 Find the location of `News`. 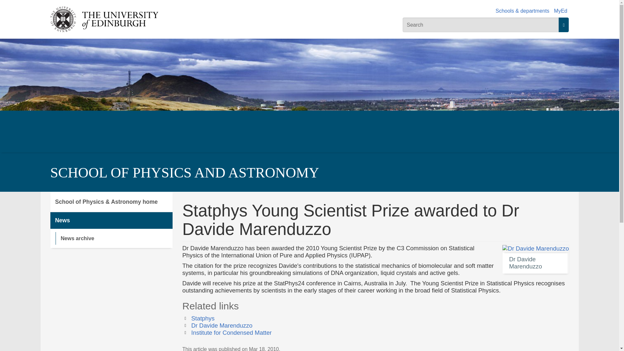

News is located at coordinates (111, 220).